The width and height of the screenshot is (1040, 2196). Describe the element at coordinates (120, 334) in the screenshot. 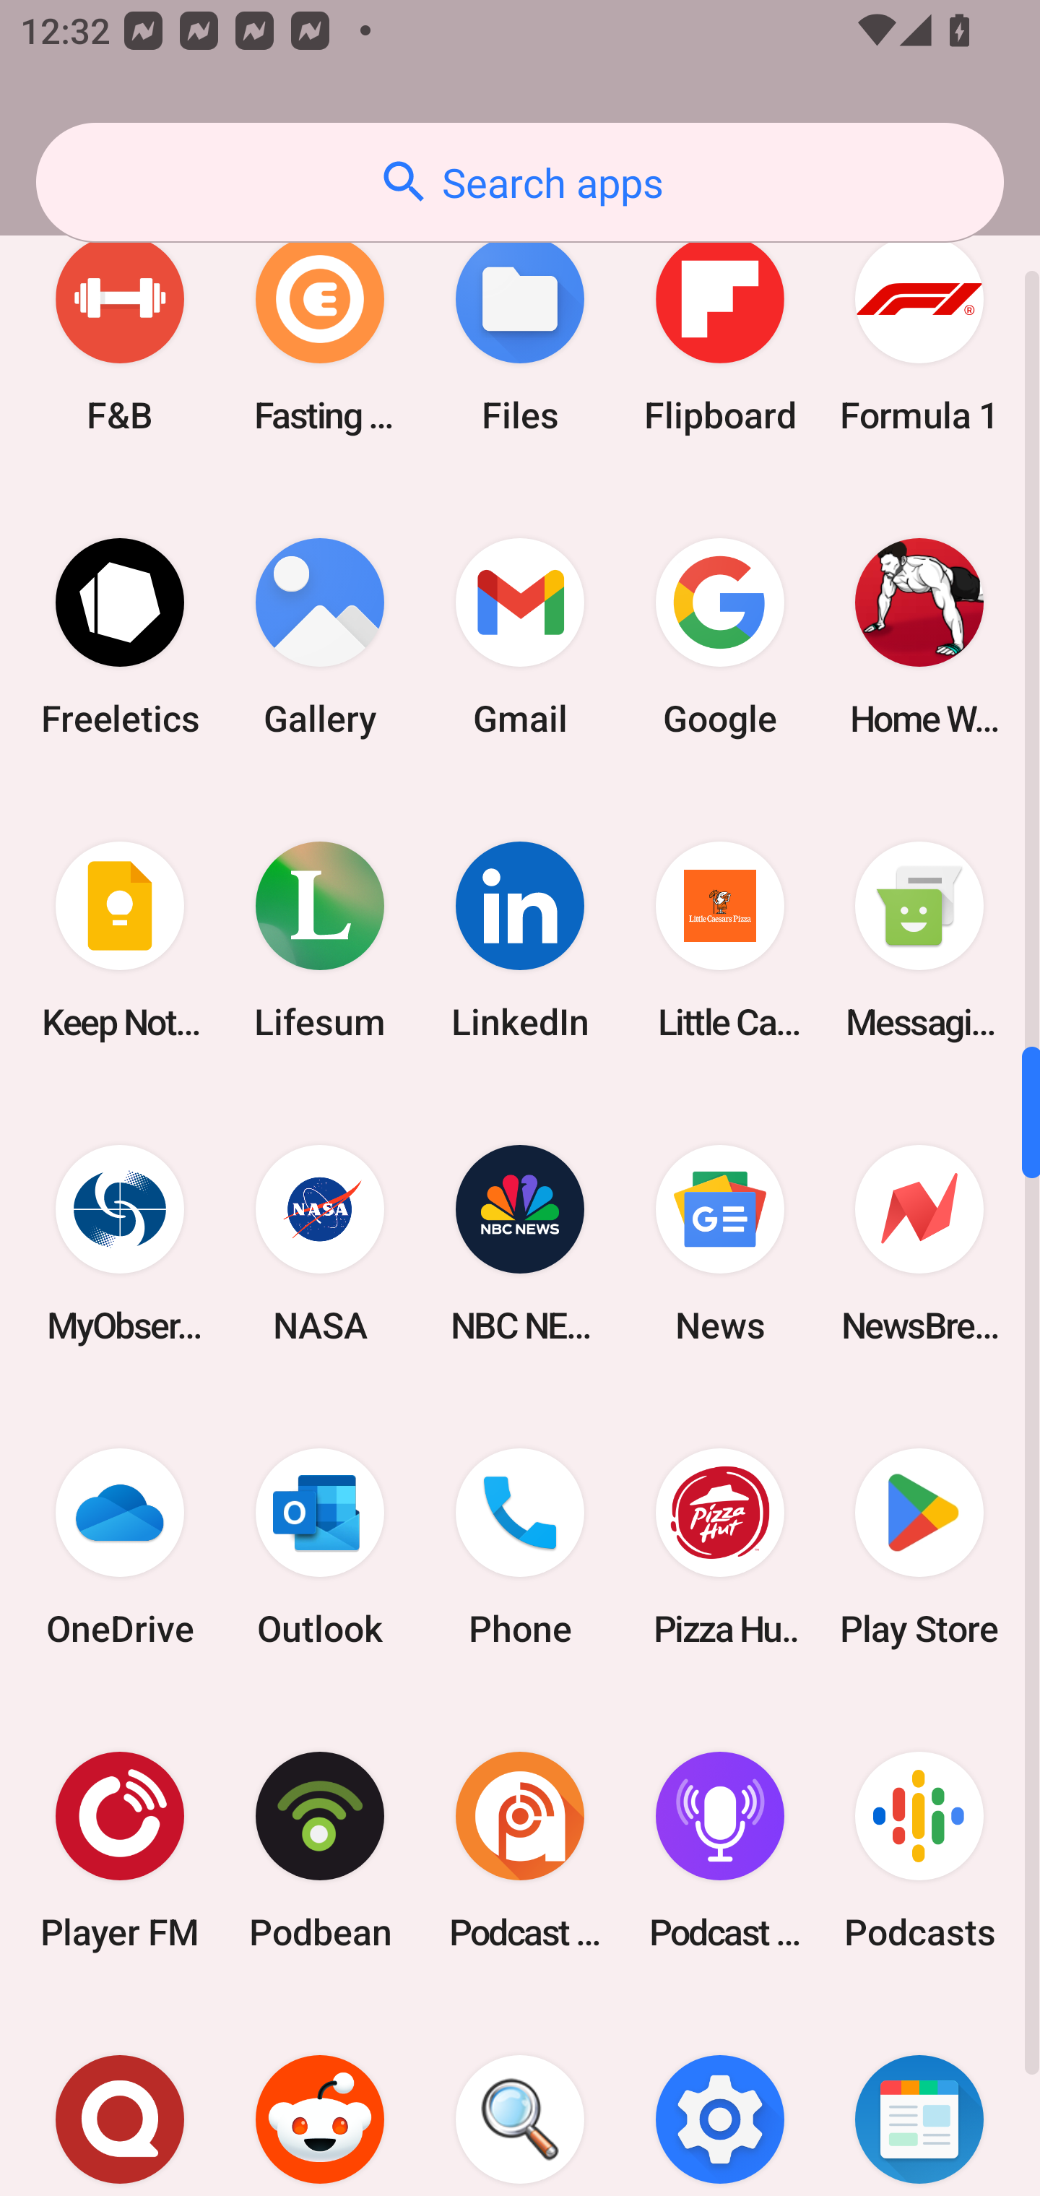

I see `F&B` at that location.